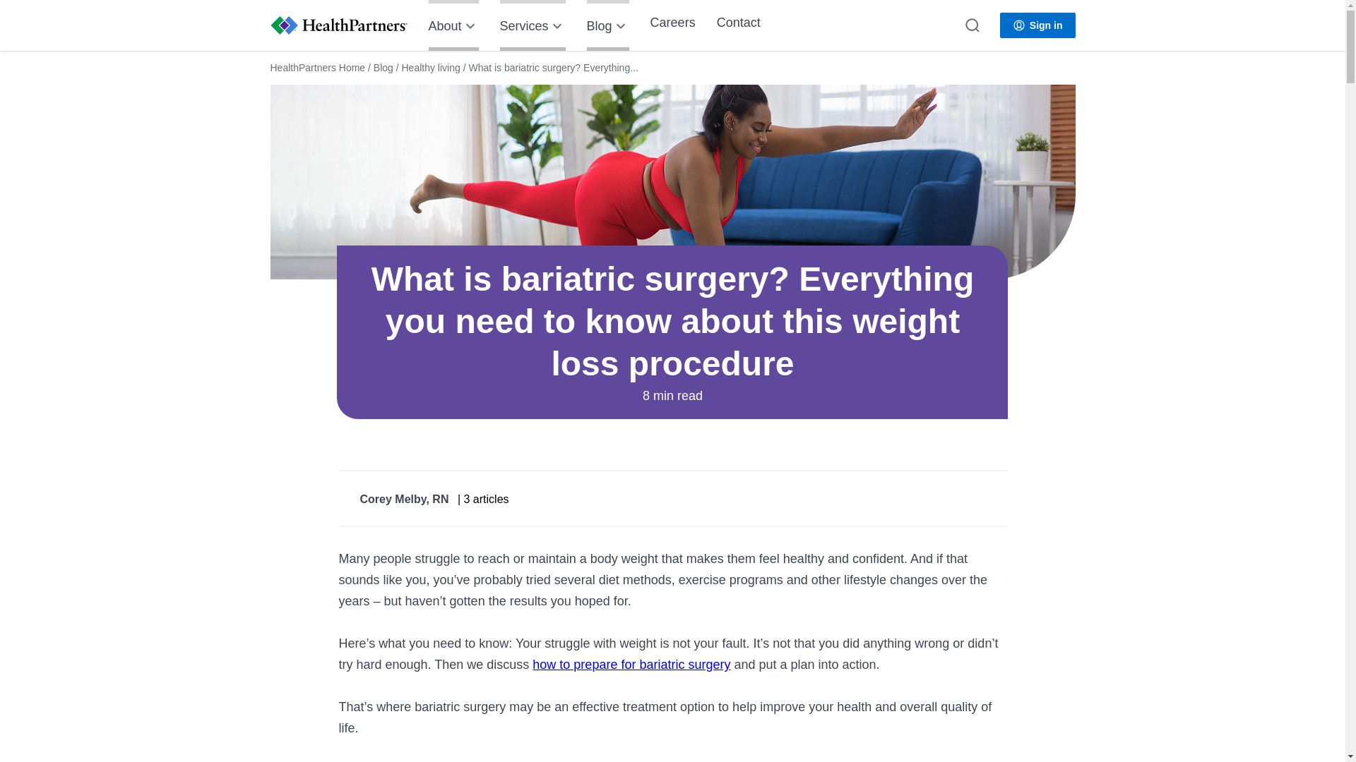 This screenshot has width=1356, height=762. What do you see at coordinates (1037, 25) in the screenshot?
I see `Sign in` at bounding box center [1037, 25].